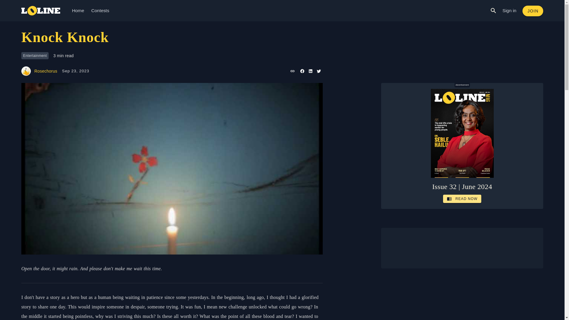 Image resolution: width=569 pixels, height=320 pixels. Describe the element at coordinates (302, 71) in the screenshot. I see `Share on Facebook` at that location.